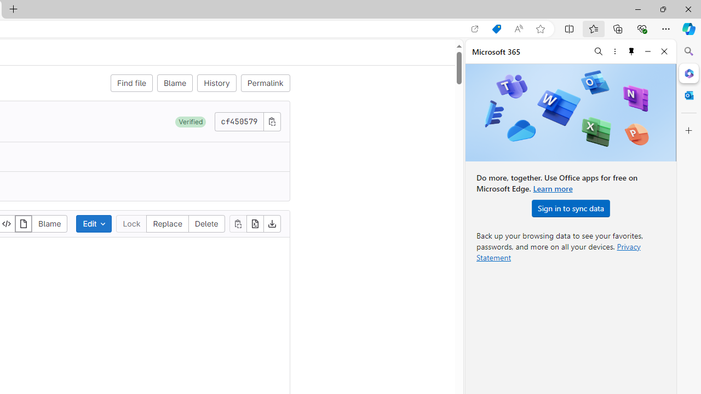  What do you see at coordinates (255, 223) in the screenshot?
I see `Open raw` at bounding box center [255, 223].